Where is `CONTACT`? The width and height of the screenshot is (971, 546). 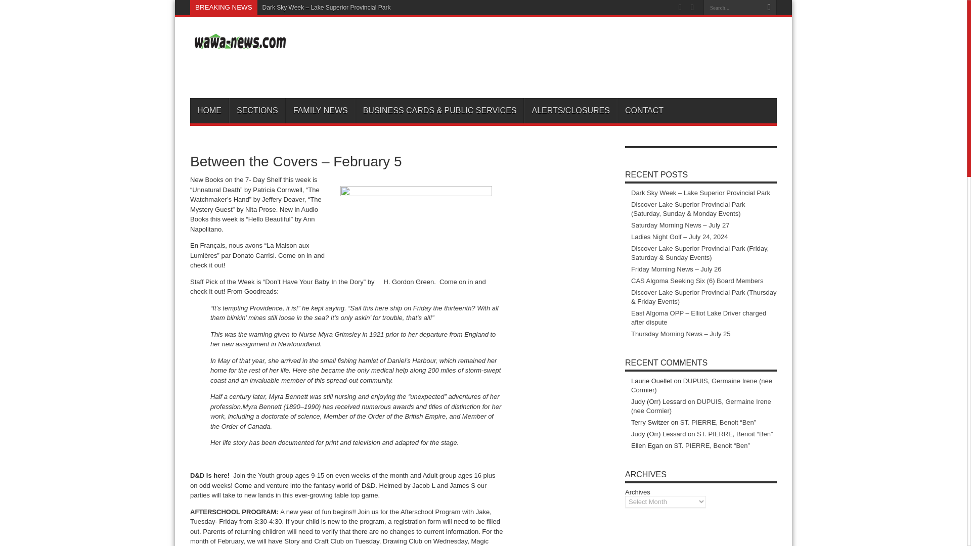
CONTACT is located at coordinates (644, 111).